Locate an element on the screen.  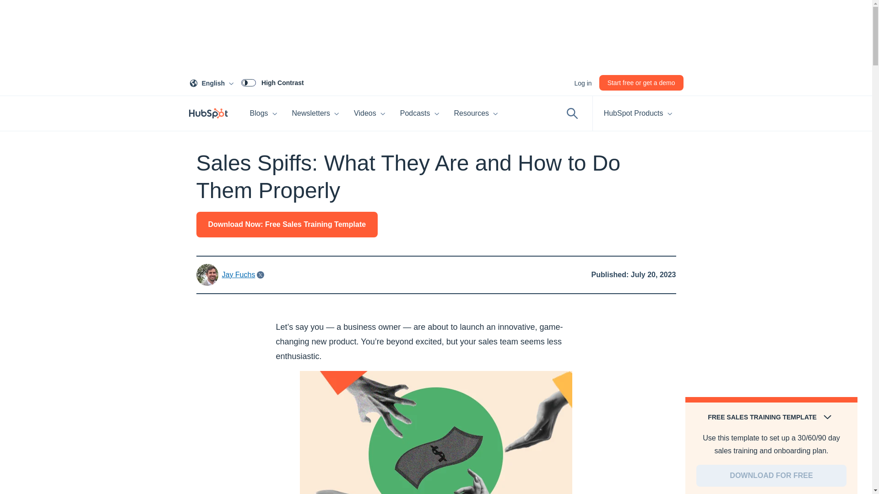
Blogs is located at coordinates (264, 113).